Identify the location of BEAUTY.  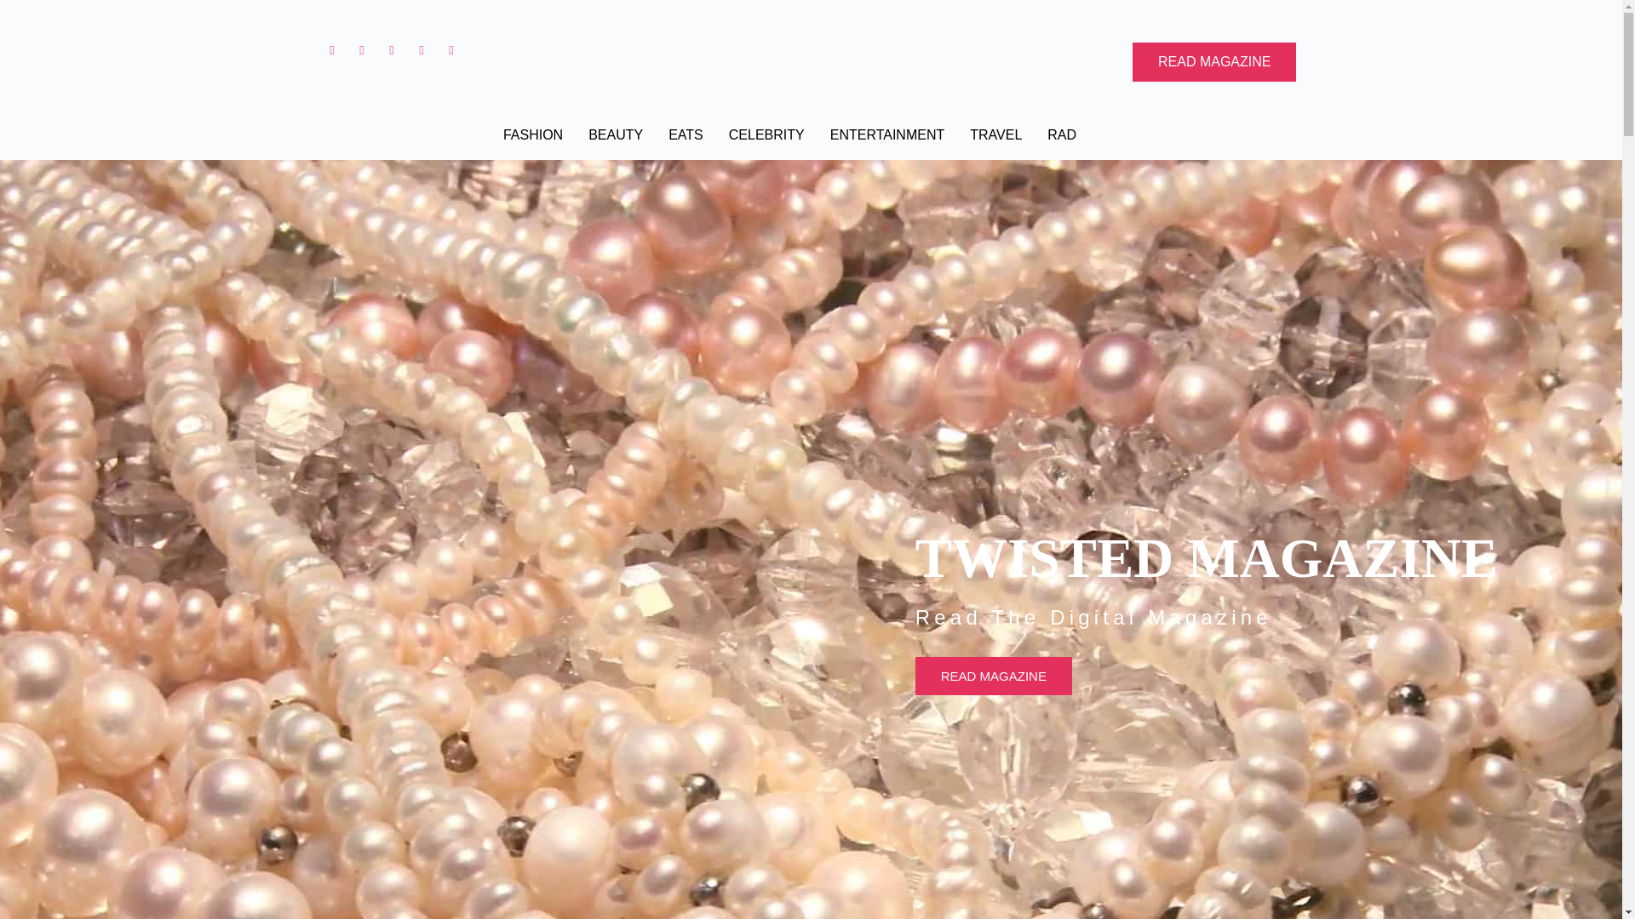
(615, 134).